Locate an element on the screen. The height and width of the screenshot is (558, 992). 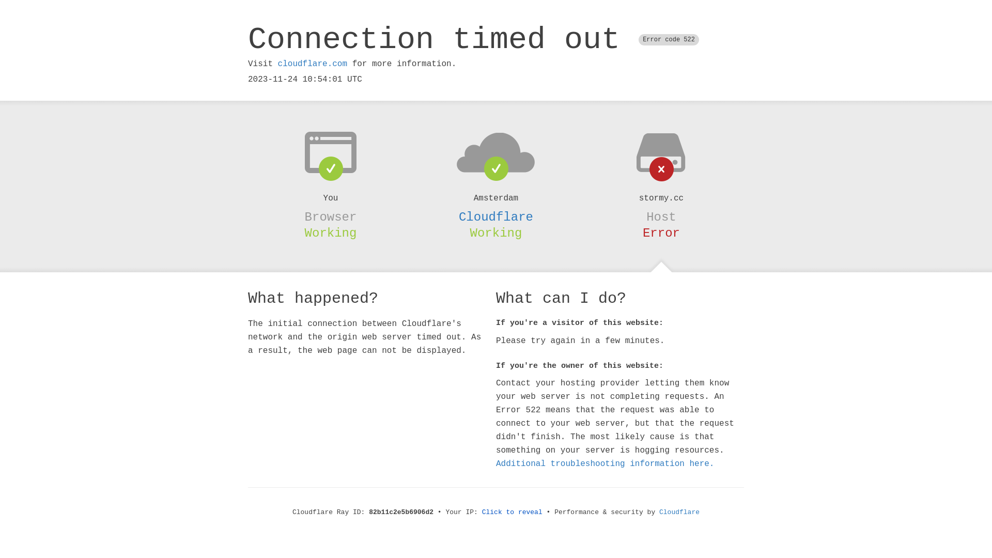
Additional troubleshooting information here. is located at coordinates (605, 464).